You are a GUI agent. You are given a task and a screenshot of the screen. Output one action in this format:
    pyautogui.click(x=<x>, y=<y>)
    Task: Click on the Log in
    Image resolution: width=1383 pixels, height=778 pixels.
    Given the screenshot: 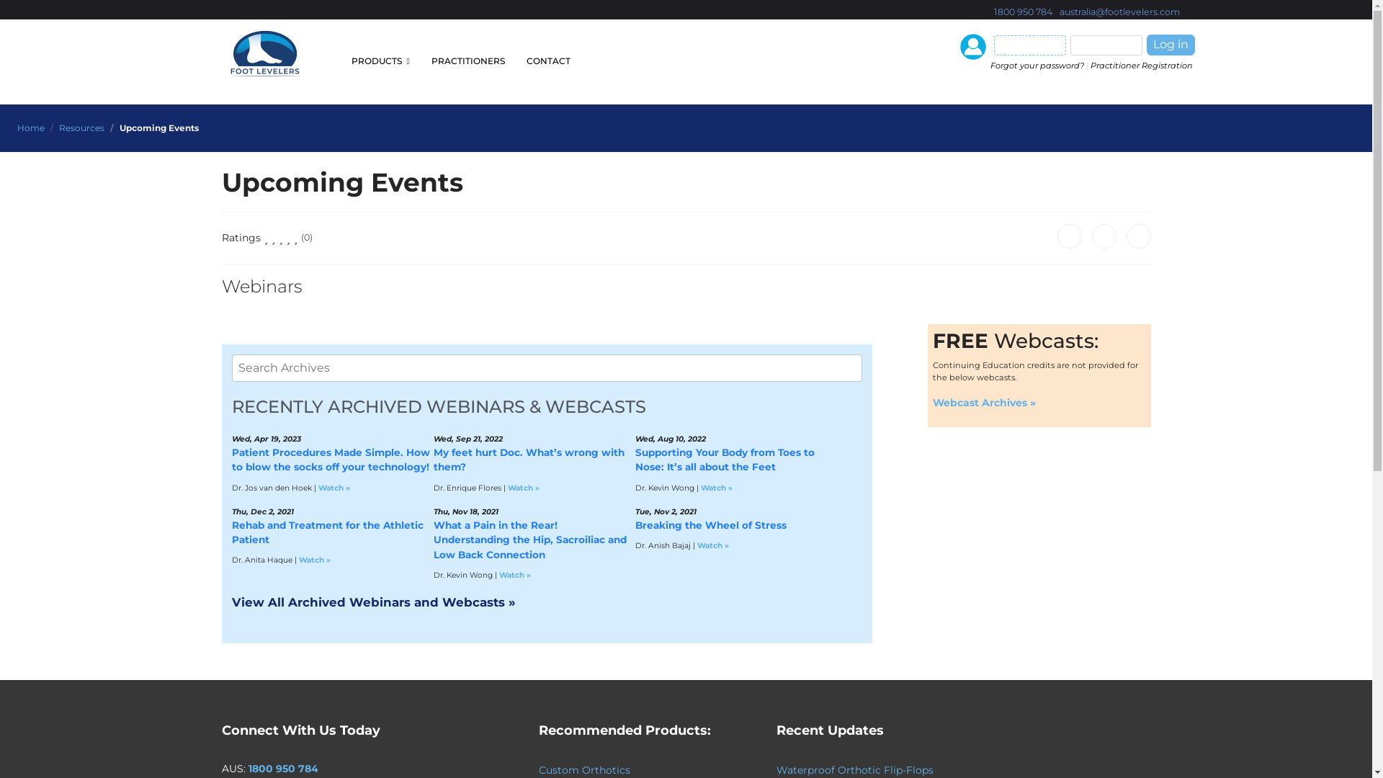 What is the action you would take?
    pyautogui.click(x=1171, y=45)
    